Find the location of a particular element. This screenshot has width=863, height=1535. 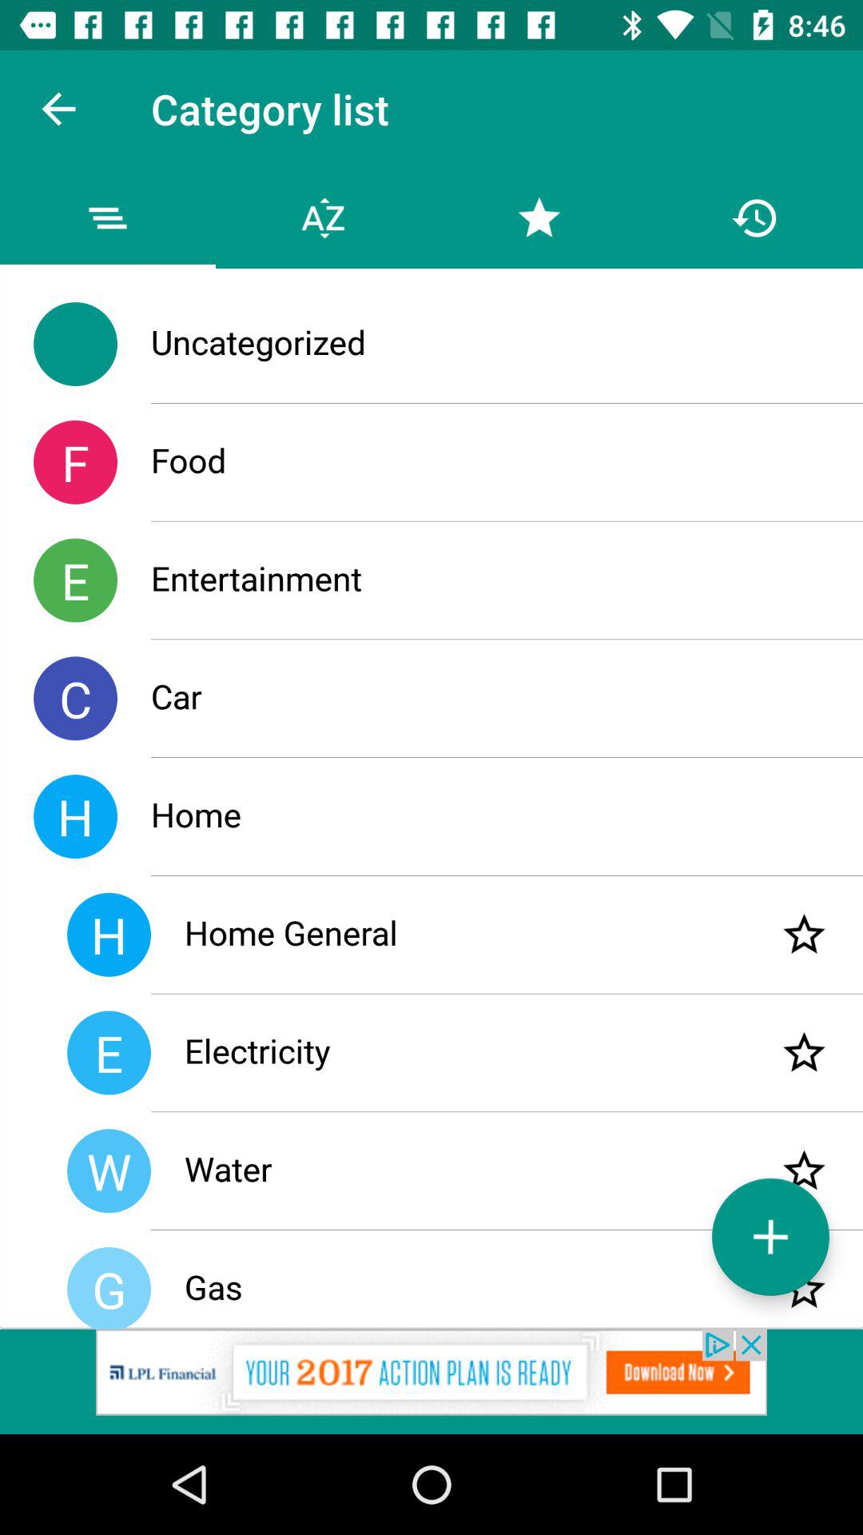

favorite star is located at coordinates (804, 934).